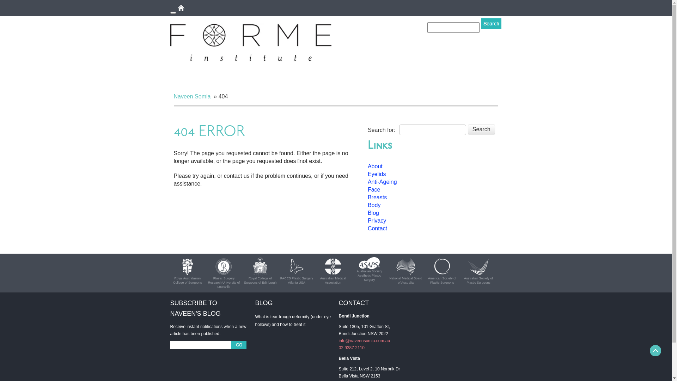  What do you see at coordinates (375, 167) in the screenshot?
I see `About` at bounding box center [375, 167].